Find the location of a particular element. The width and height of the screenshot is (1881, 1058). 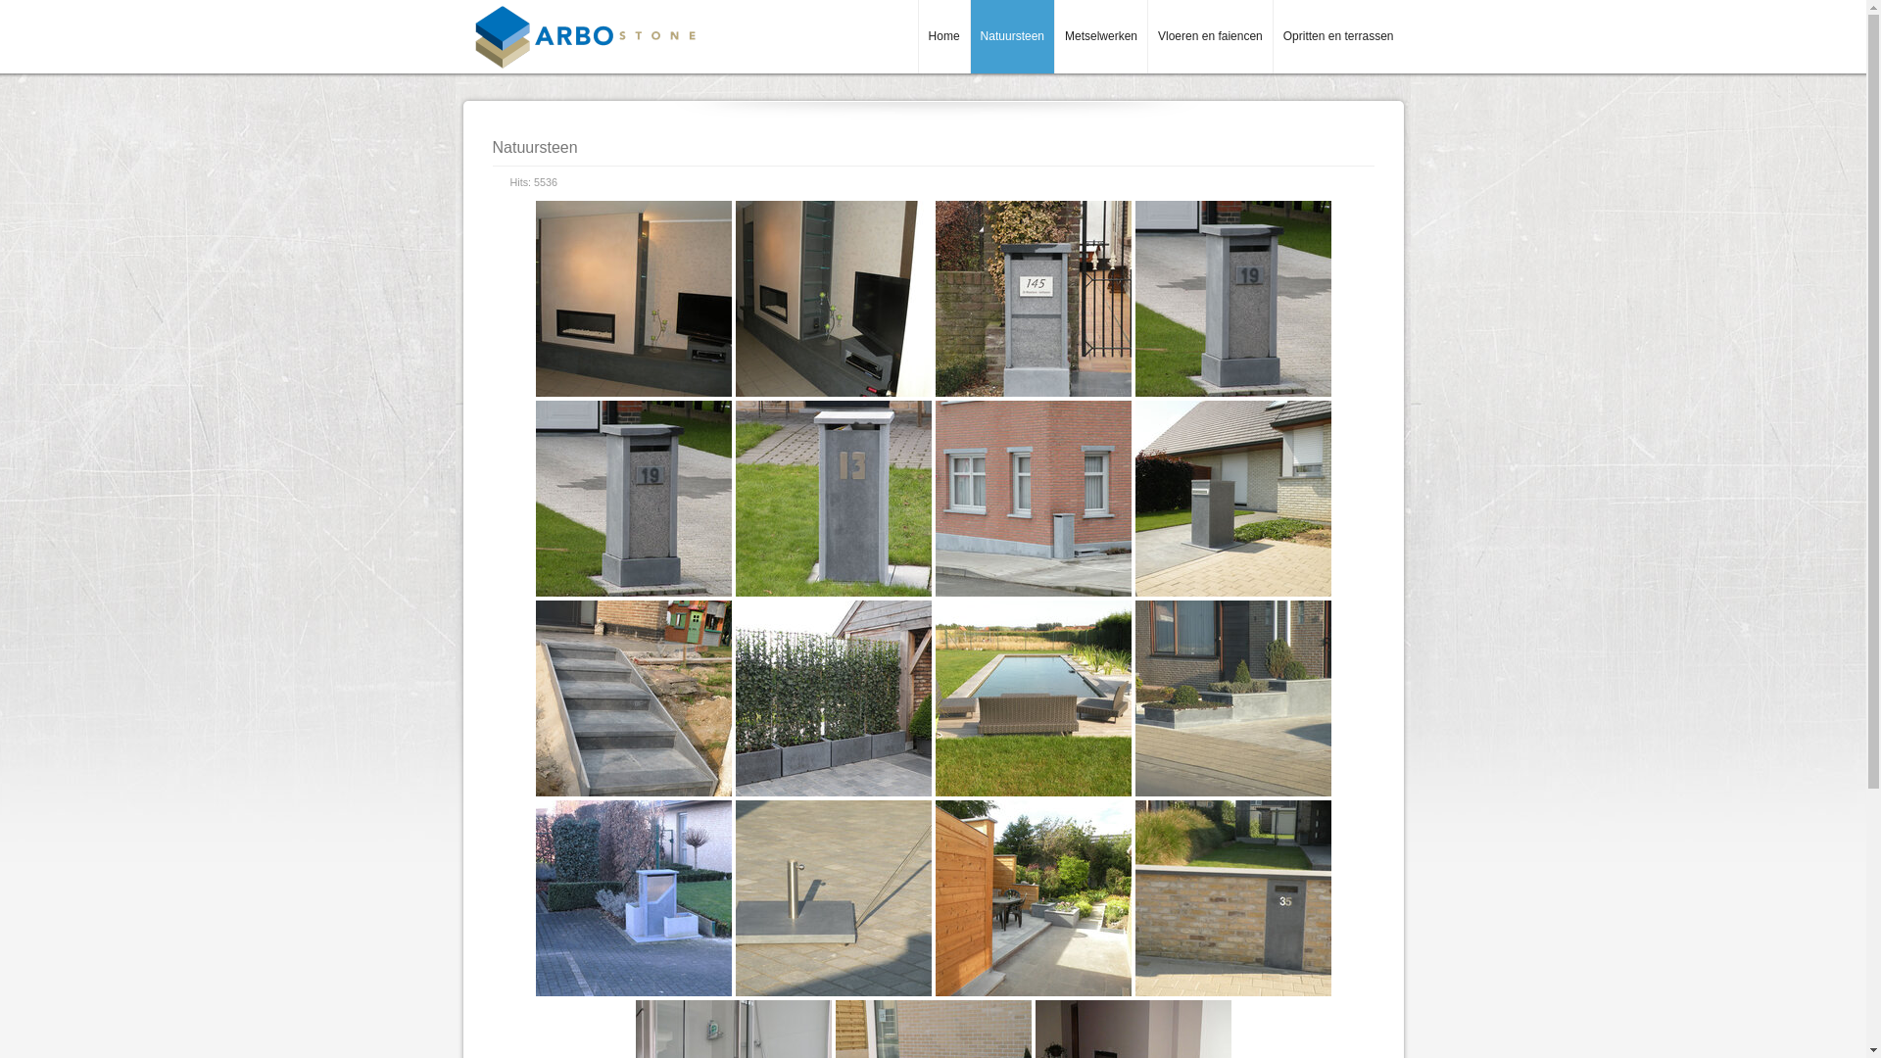

                                is located at coordinates (1033, 898).